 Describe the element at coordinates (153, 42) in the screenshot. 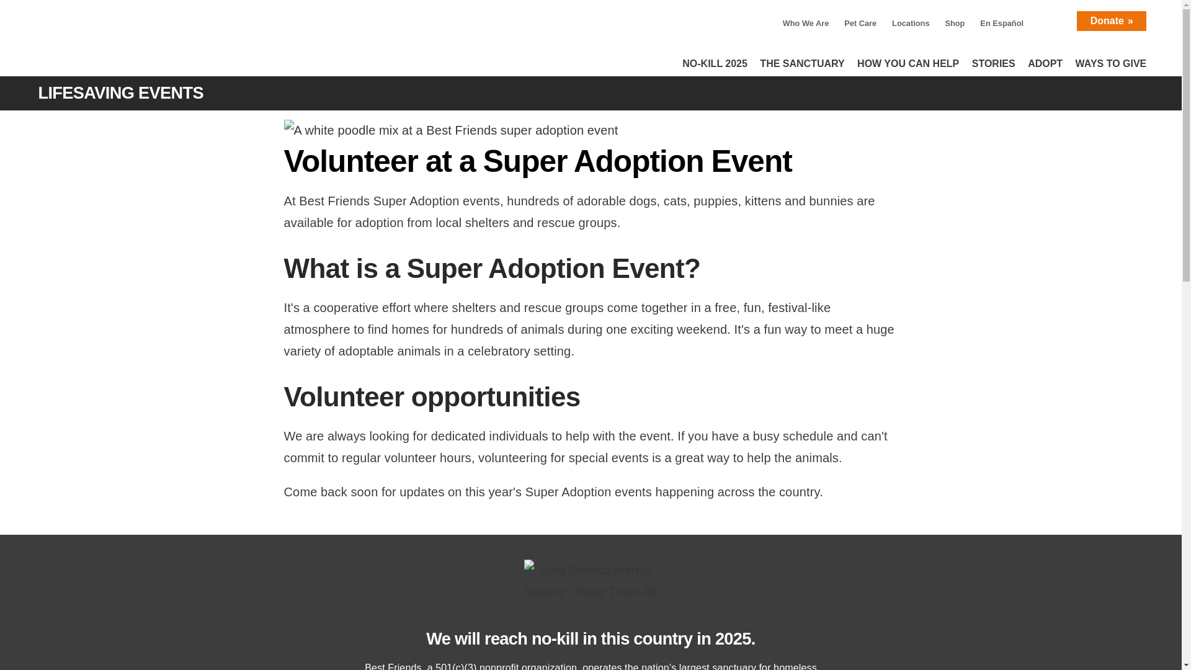

I see `Home` at that location.